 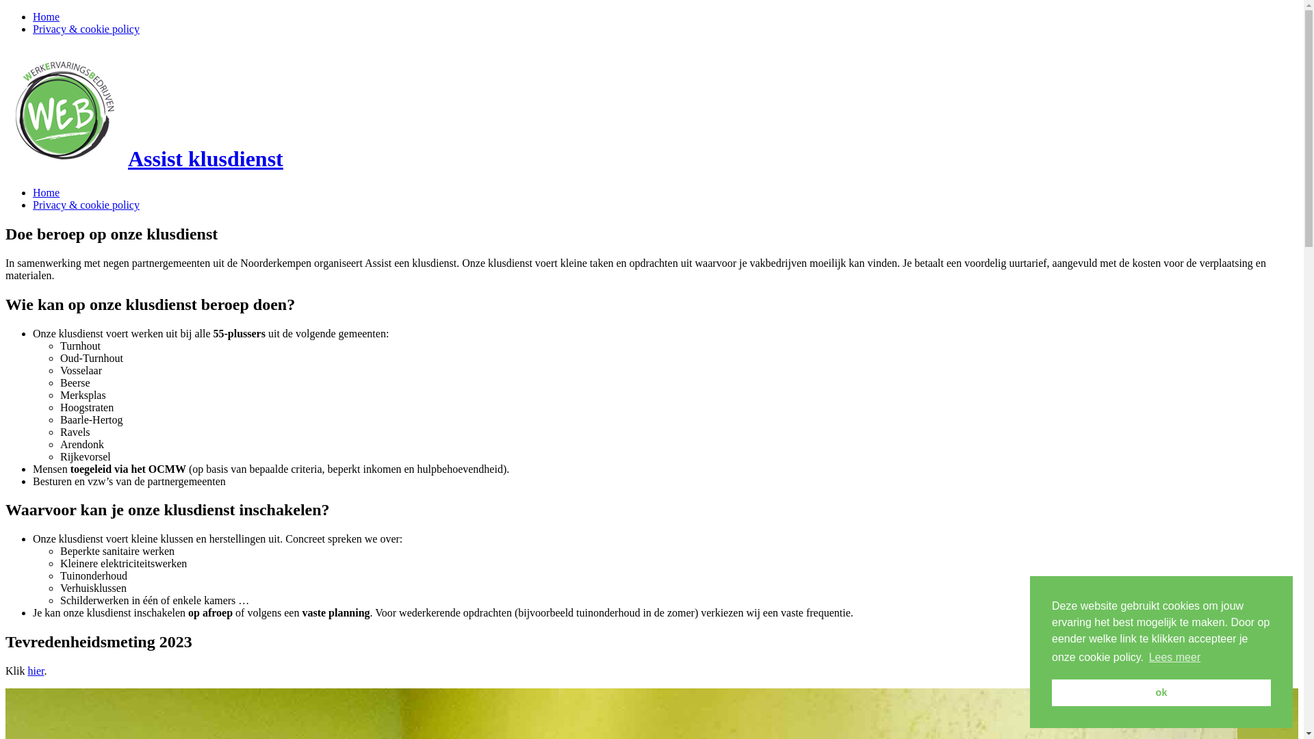 What do you see at coordinates (144, 159) in the screenshot?
I see `Assist klusdienst` at bounding box center [144, 159].